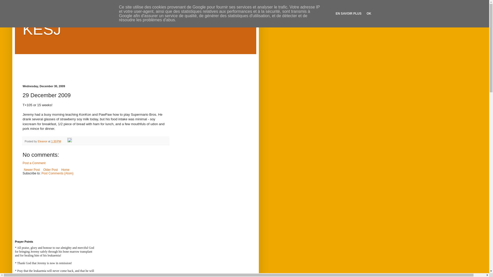 This screenshot has width=493, height=277. I want to click on Email Post, so click(65, 141).